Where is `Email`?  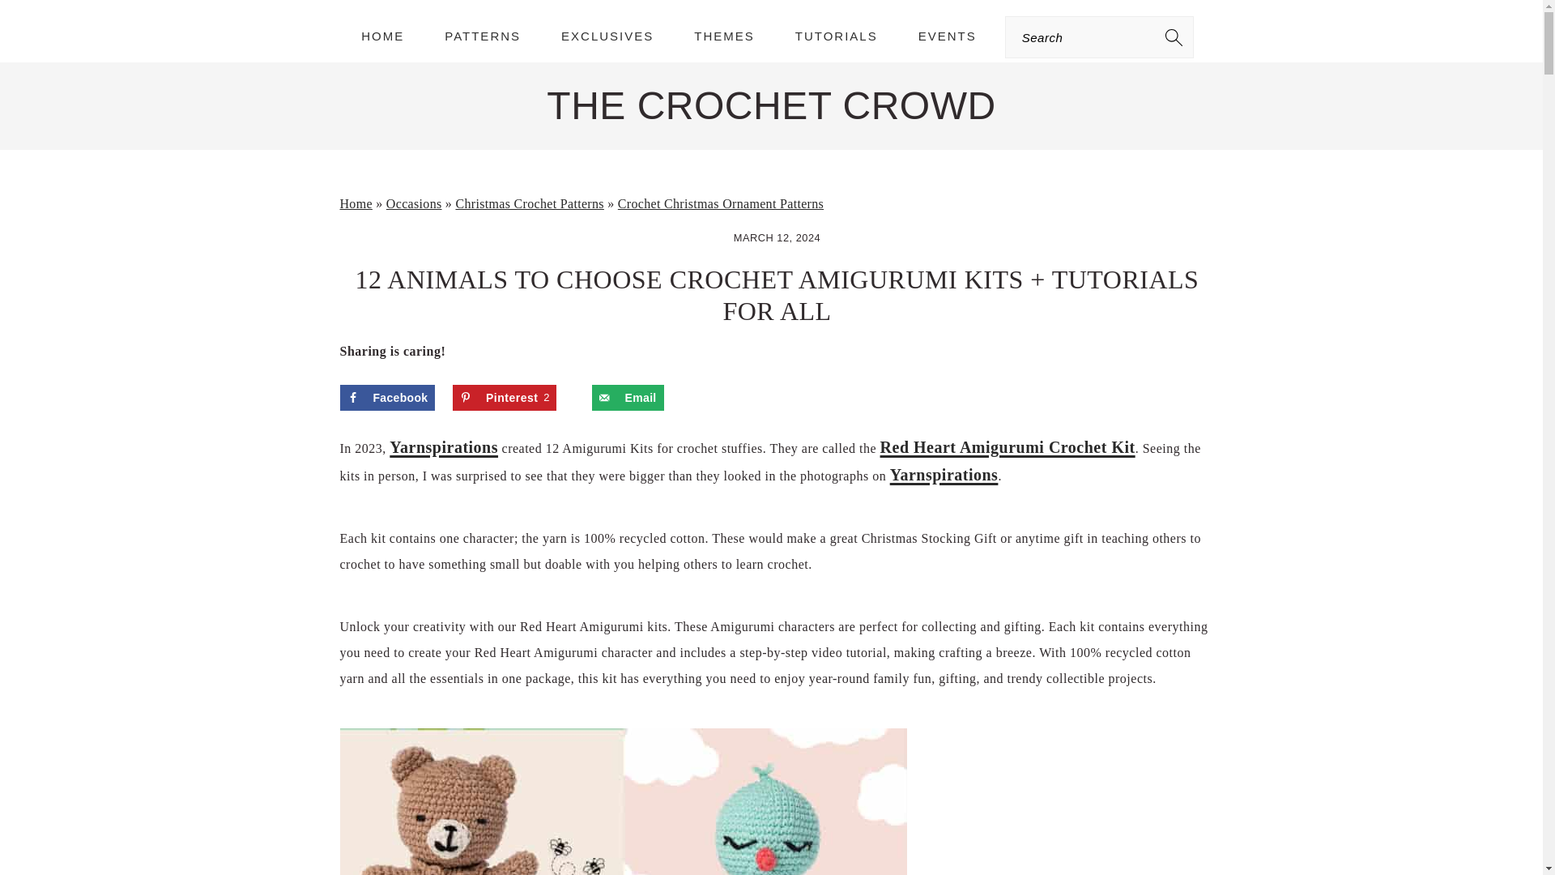
Email is located at coordinates (356, 204).